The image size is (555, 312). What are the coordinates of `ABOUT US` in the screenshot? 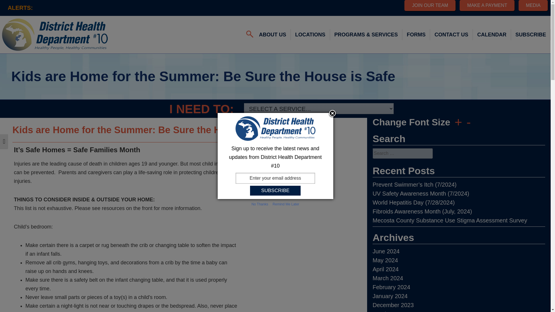 It's located at (273, 35).